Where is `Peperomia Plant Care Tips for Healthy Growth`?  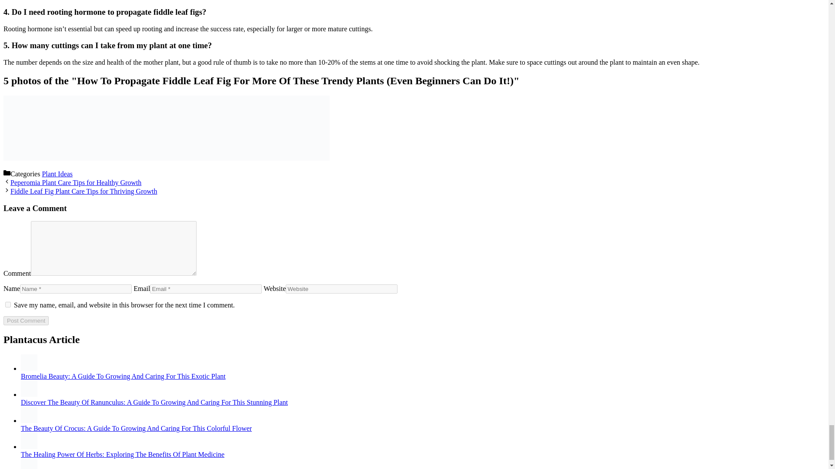
Peperomia Plant Care Tips for Healthy Growth is located at coordinates (76, 182).